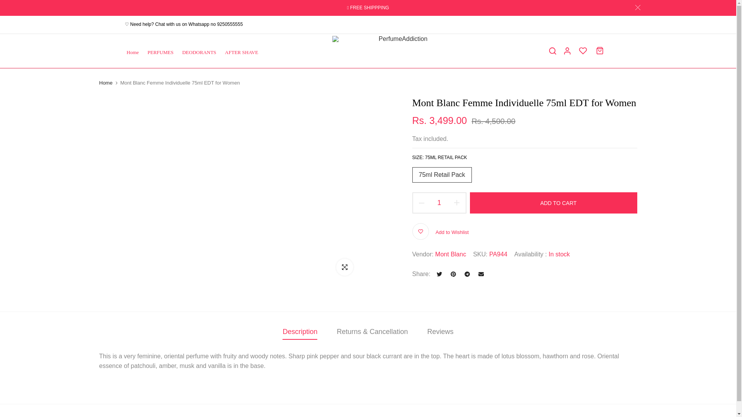 Image resolution: width=742 pixels, height=417 pixels. Describe the element at coordinates (553, 202) in the screenshot. I see `ADD TO CART` at that location.